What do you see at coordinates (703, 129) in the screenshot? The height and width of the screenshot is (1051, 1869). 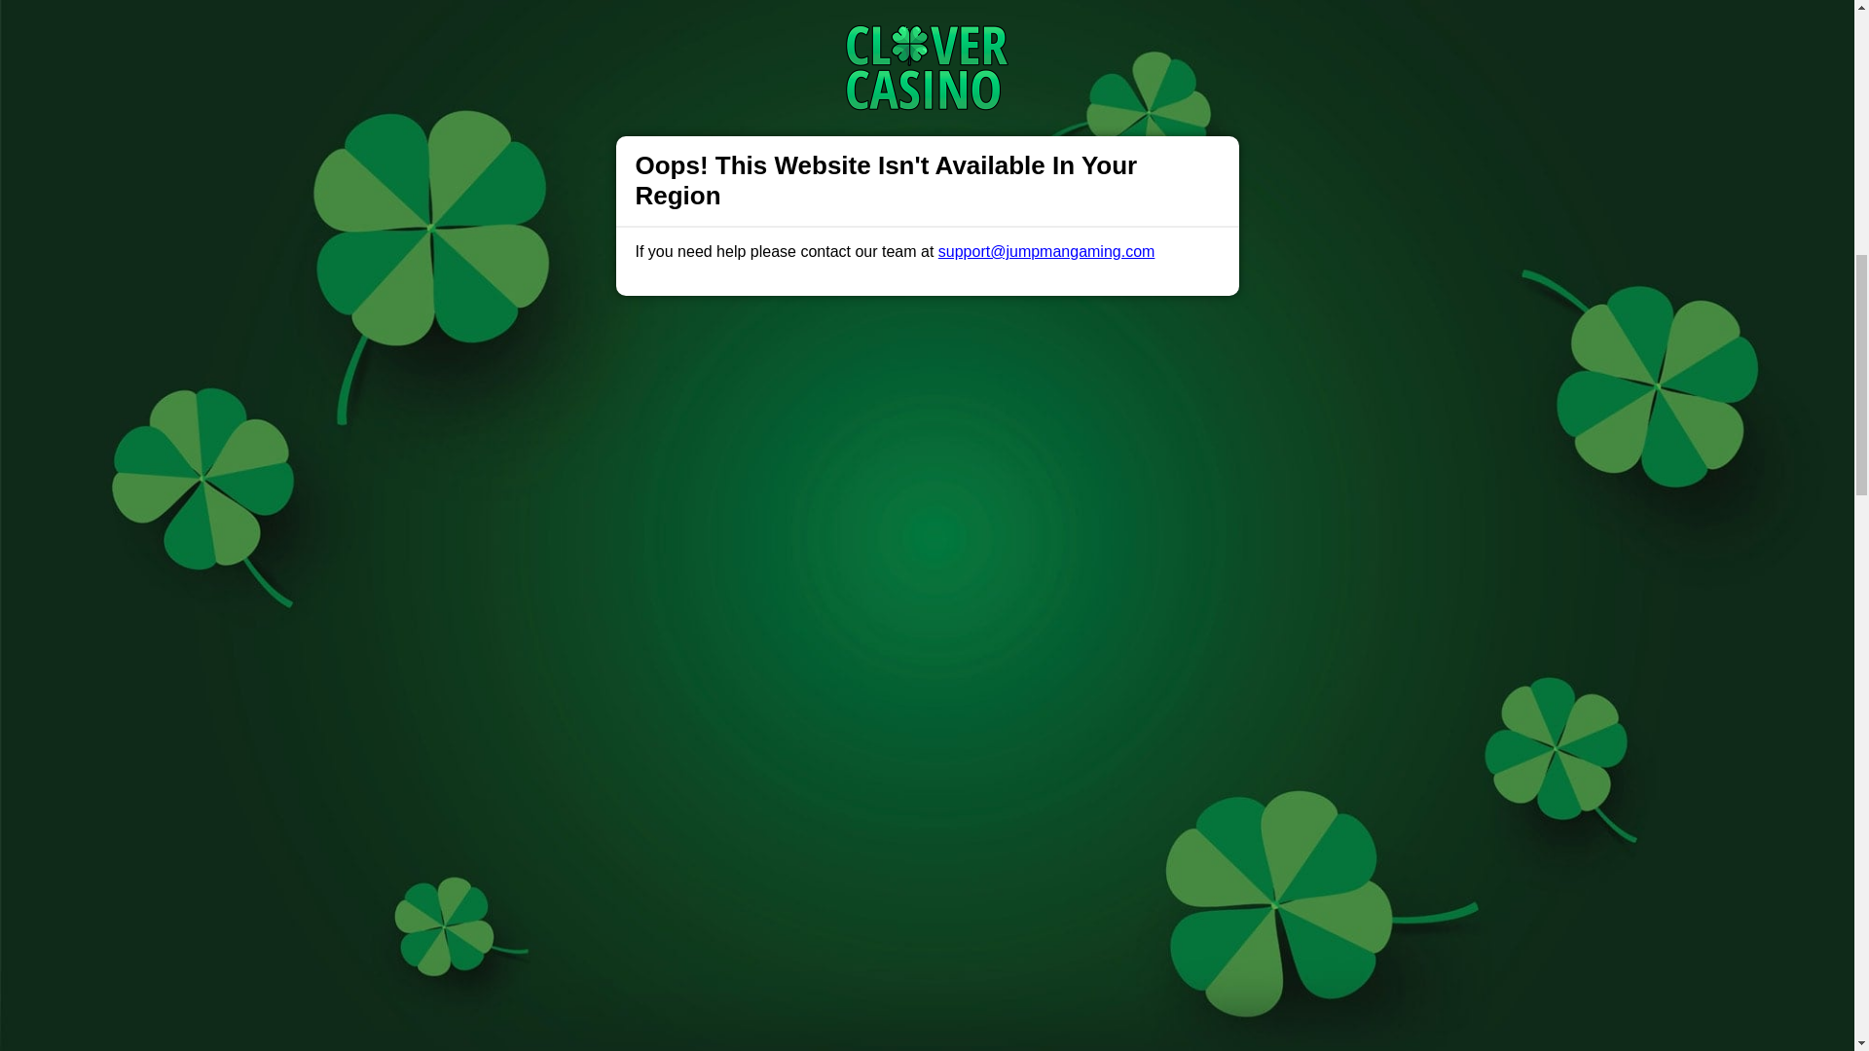 I see `Gladiator Legends` at bounding box center [703, 129].